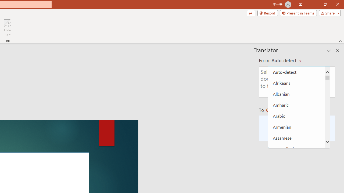 The height and width of the screenshot is (193, 344). I want to click on Basque, so click(296, 182).